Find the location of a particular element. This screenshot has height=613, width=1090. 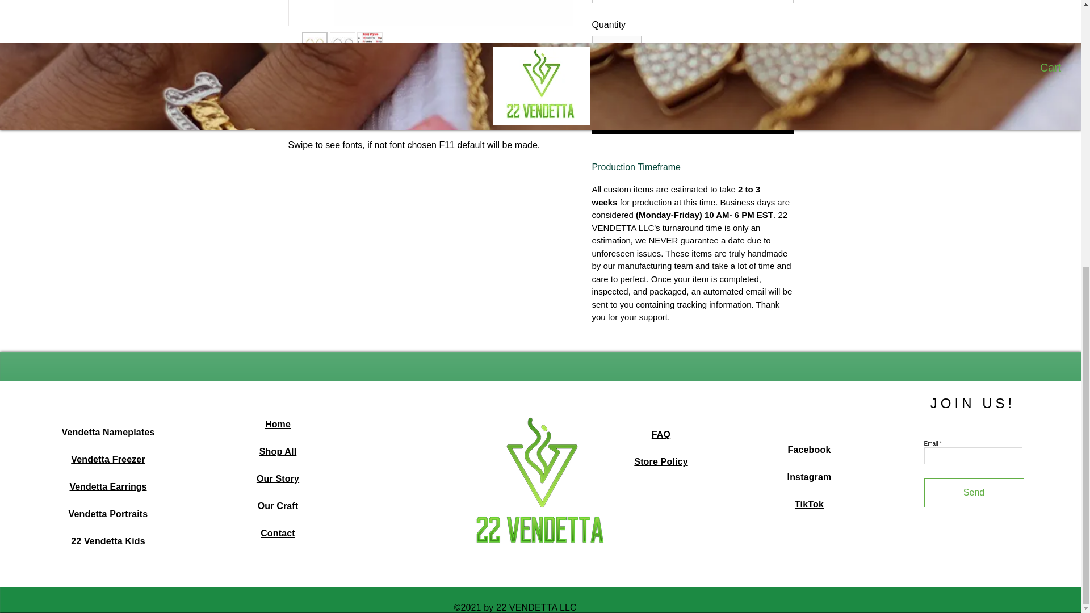

Send is located at coordinates (974, 493).